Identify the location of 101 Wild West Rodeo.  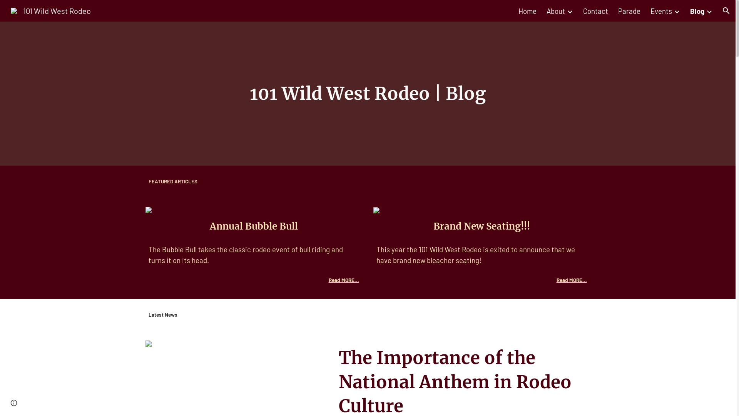
(51, 10).